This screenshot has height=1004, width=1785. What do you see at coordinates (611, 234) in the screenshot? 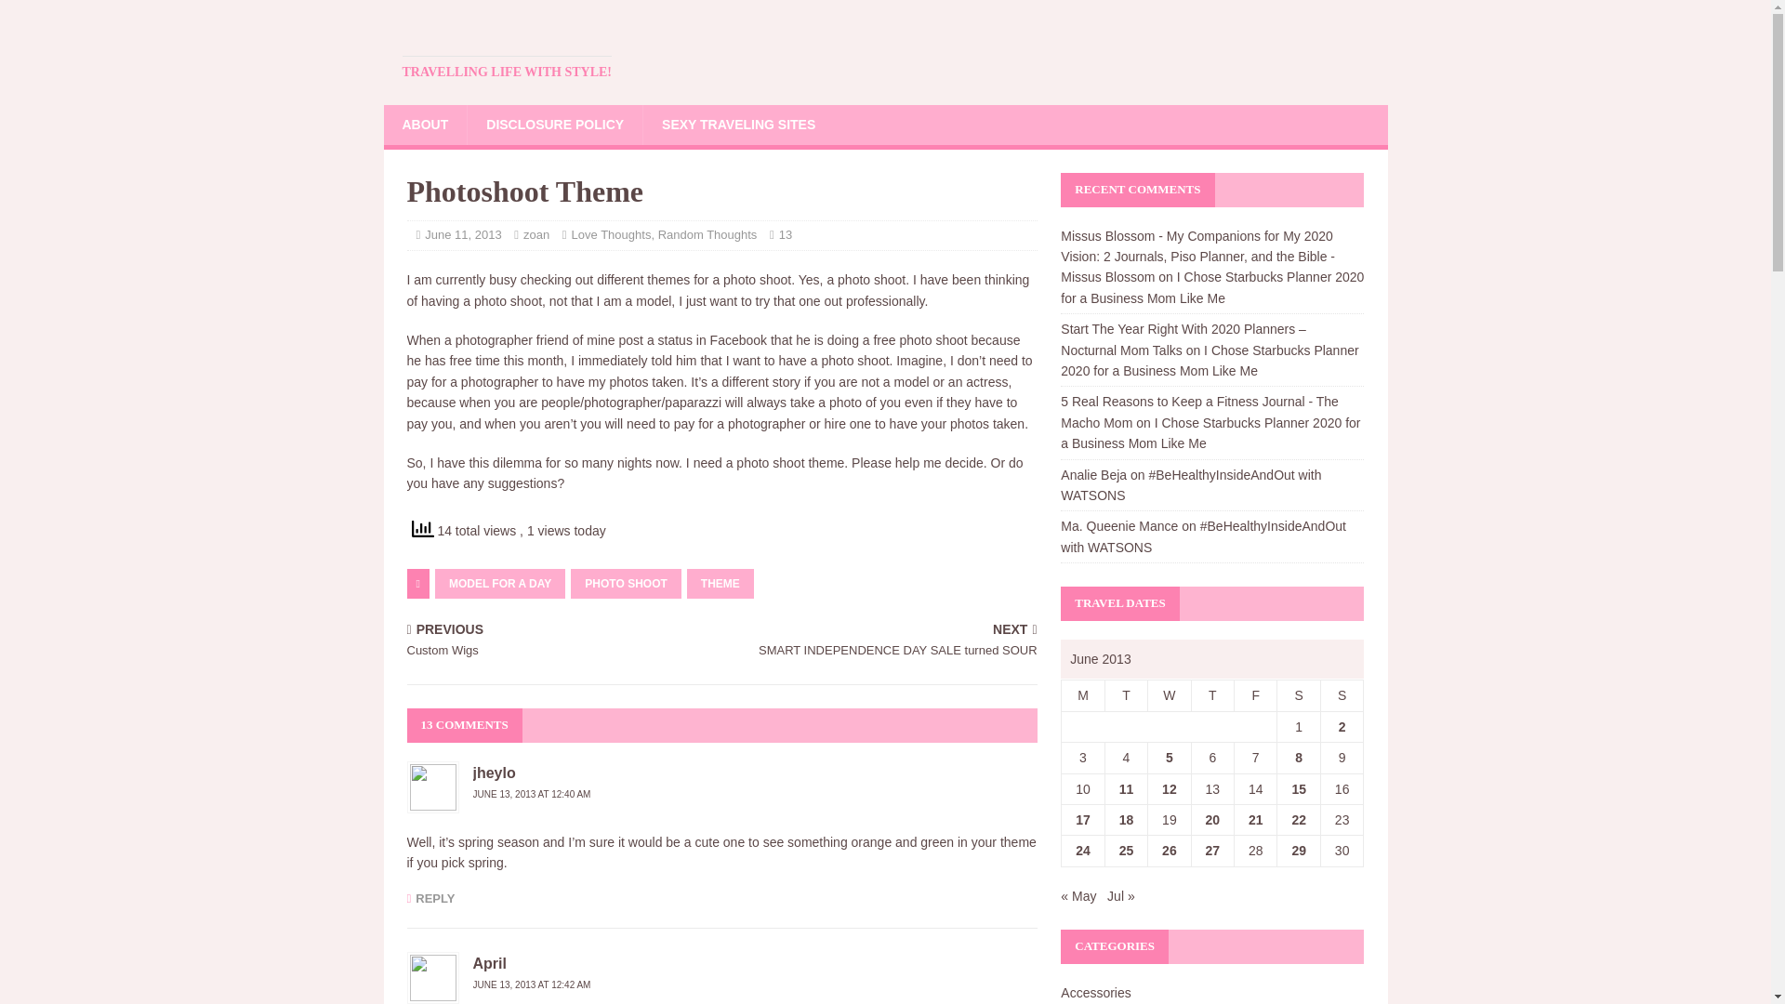
I see `SEXY TRAVELING SITES` at bounding box center [611, 234].